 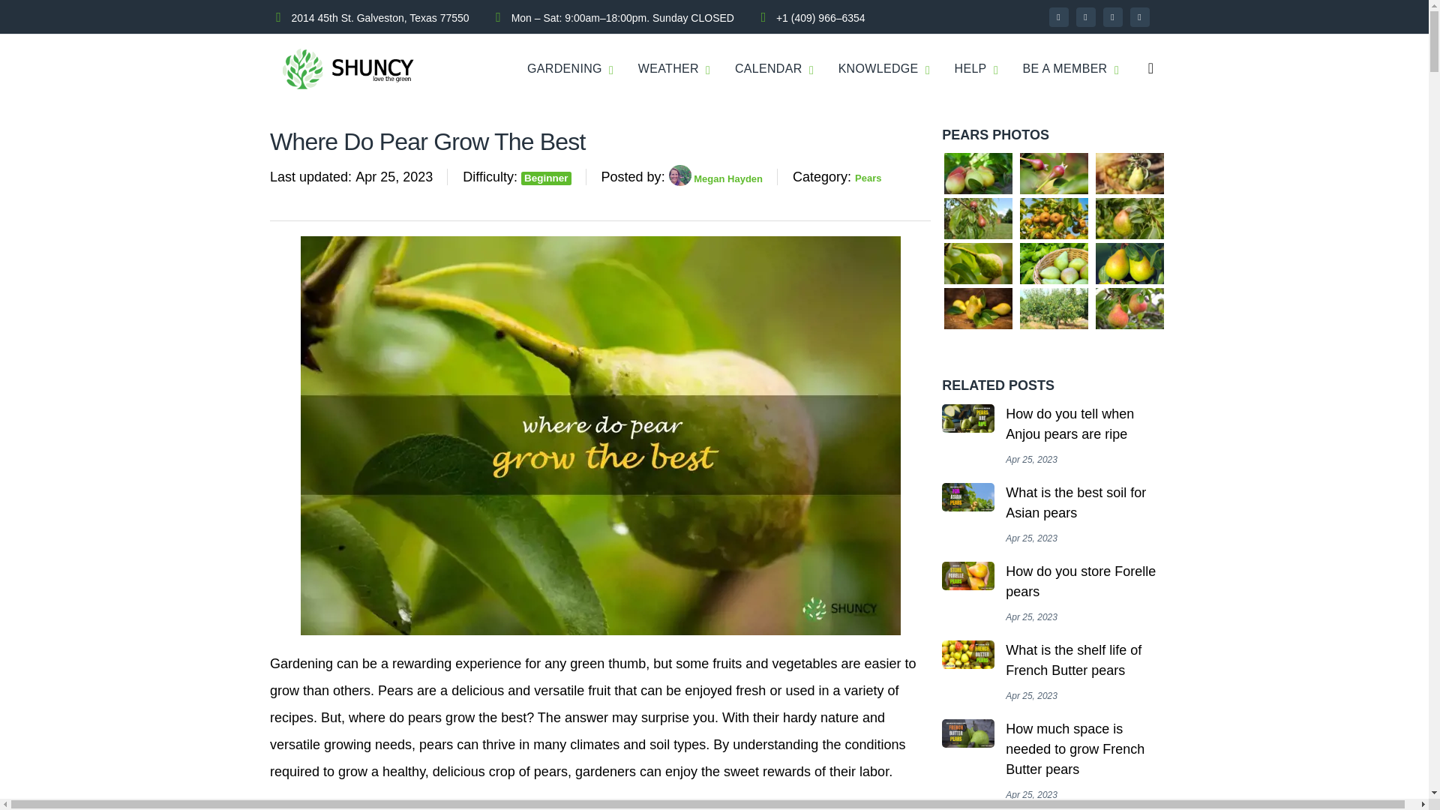 I want to click on WEATHER, so click(x=667, y=69).